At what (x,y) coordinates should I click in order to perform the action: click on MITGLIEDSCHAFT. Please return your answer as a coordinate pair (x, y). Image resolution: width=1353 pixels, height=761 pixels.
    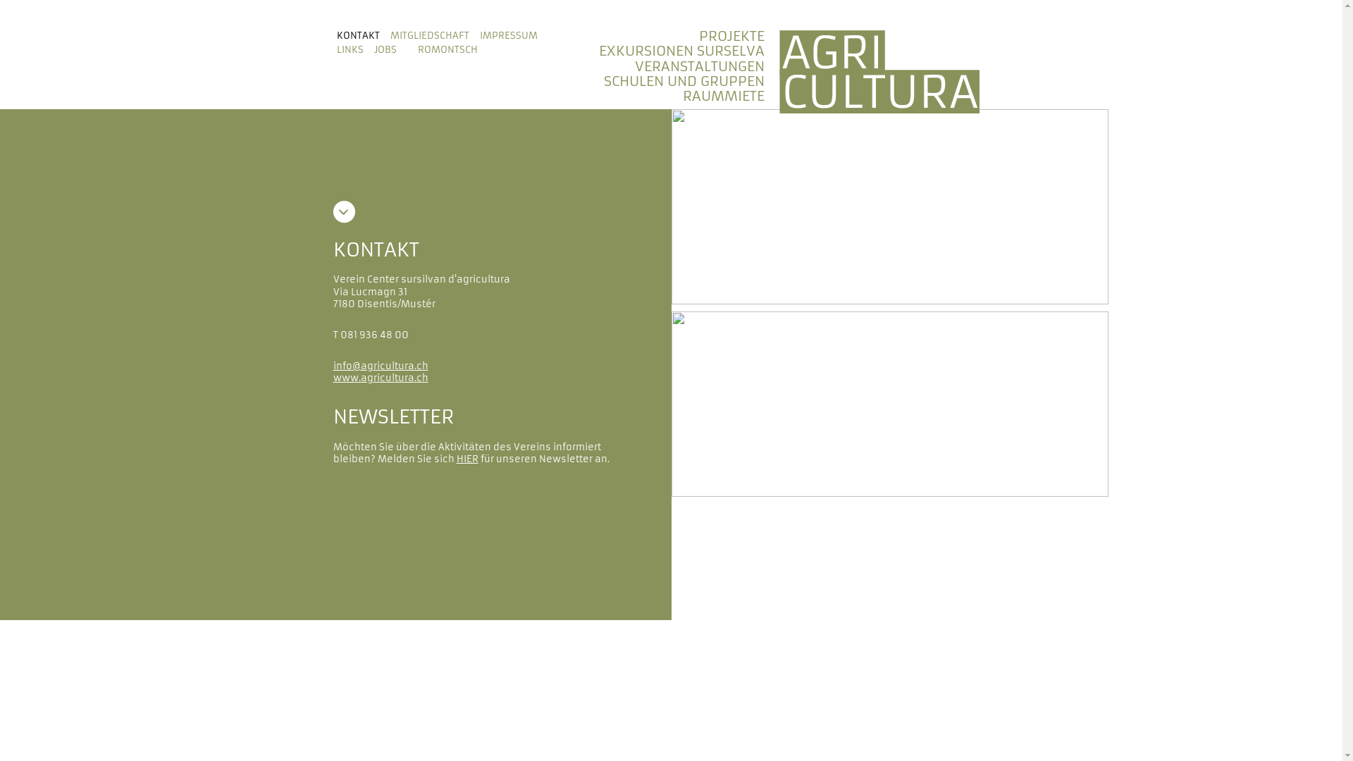
    Looking at the image, I should click on (430, 36).